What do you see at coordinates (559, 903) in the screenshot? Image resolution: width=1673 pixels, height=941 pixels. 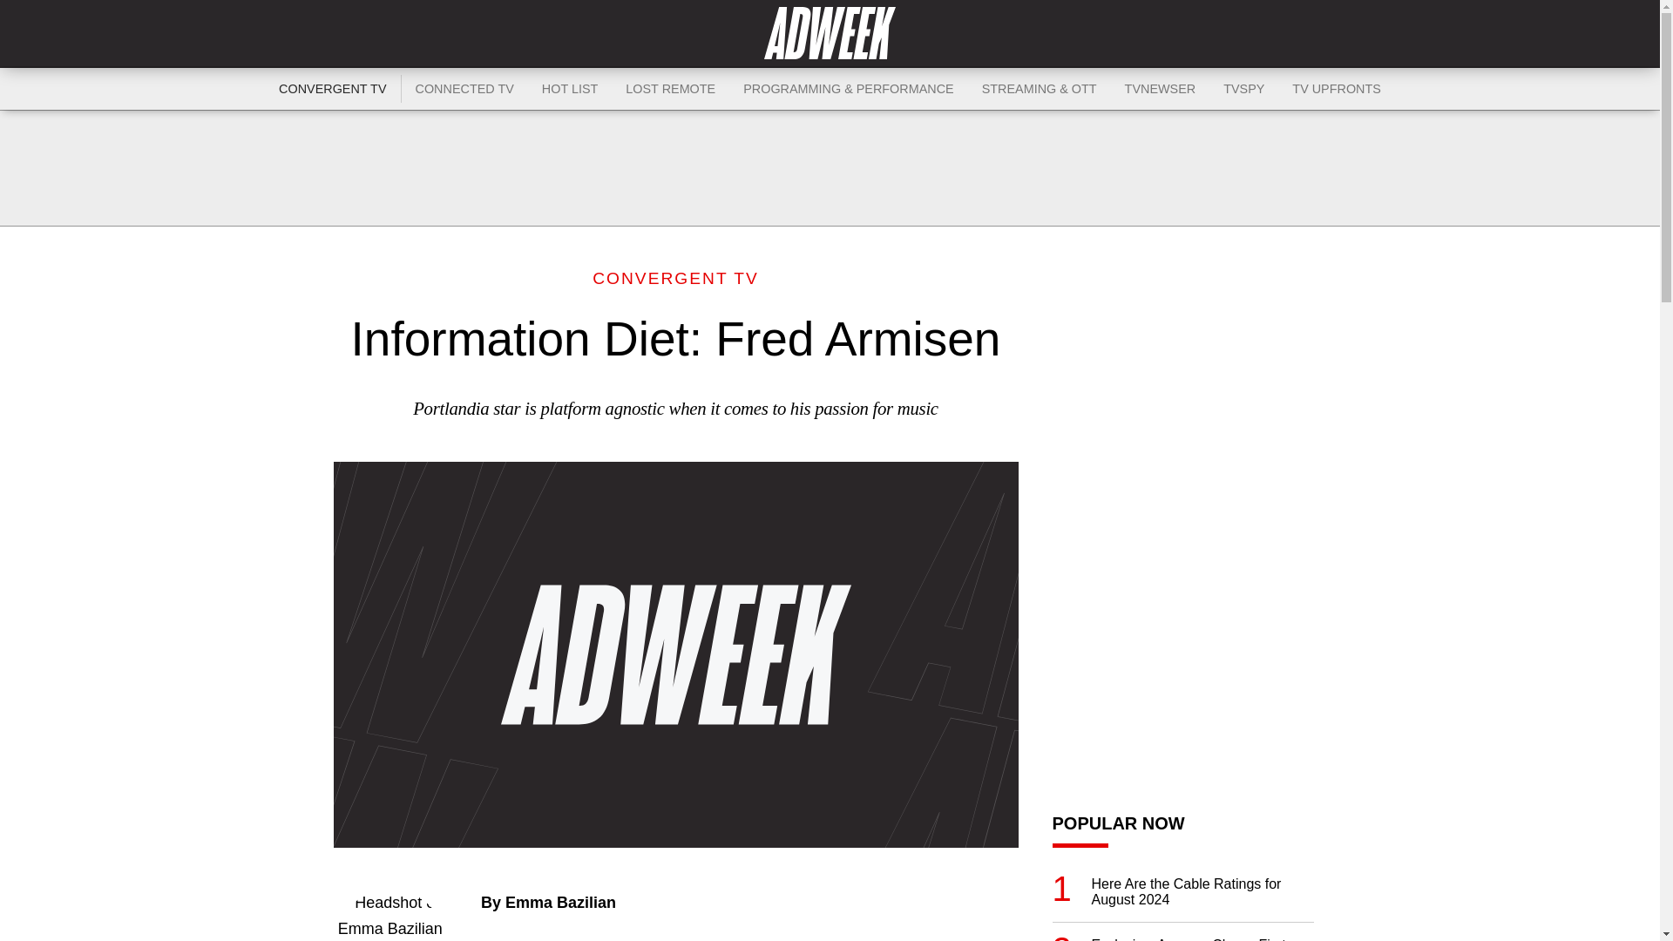 I see `Emma Bazilian` at bounding box center [559, 903].